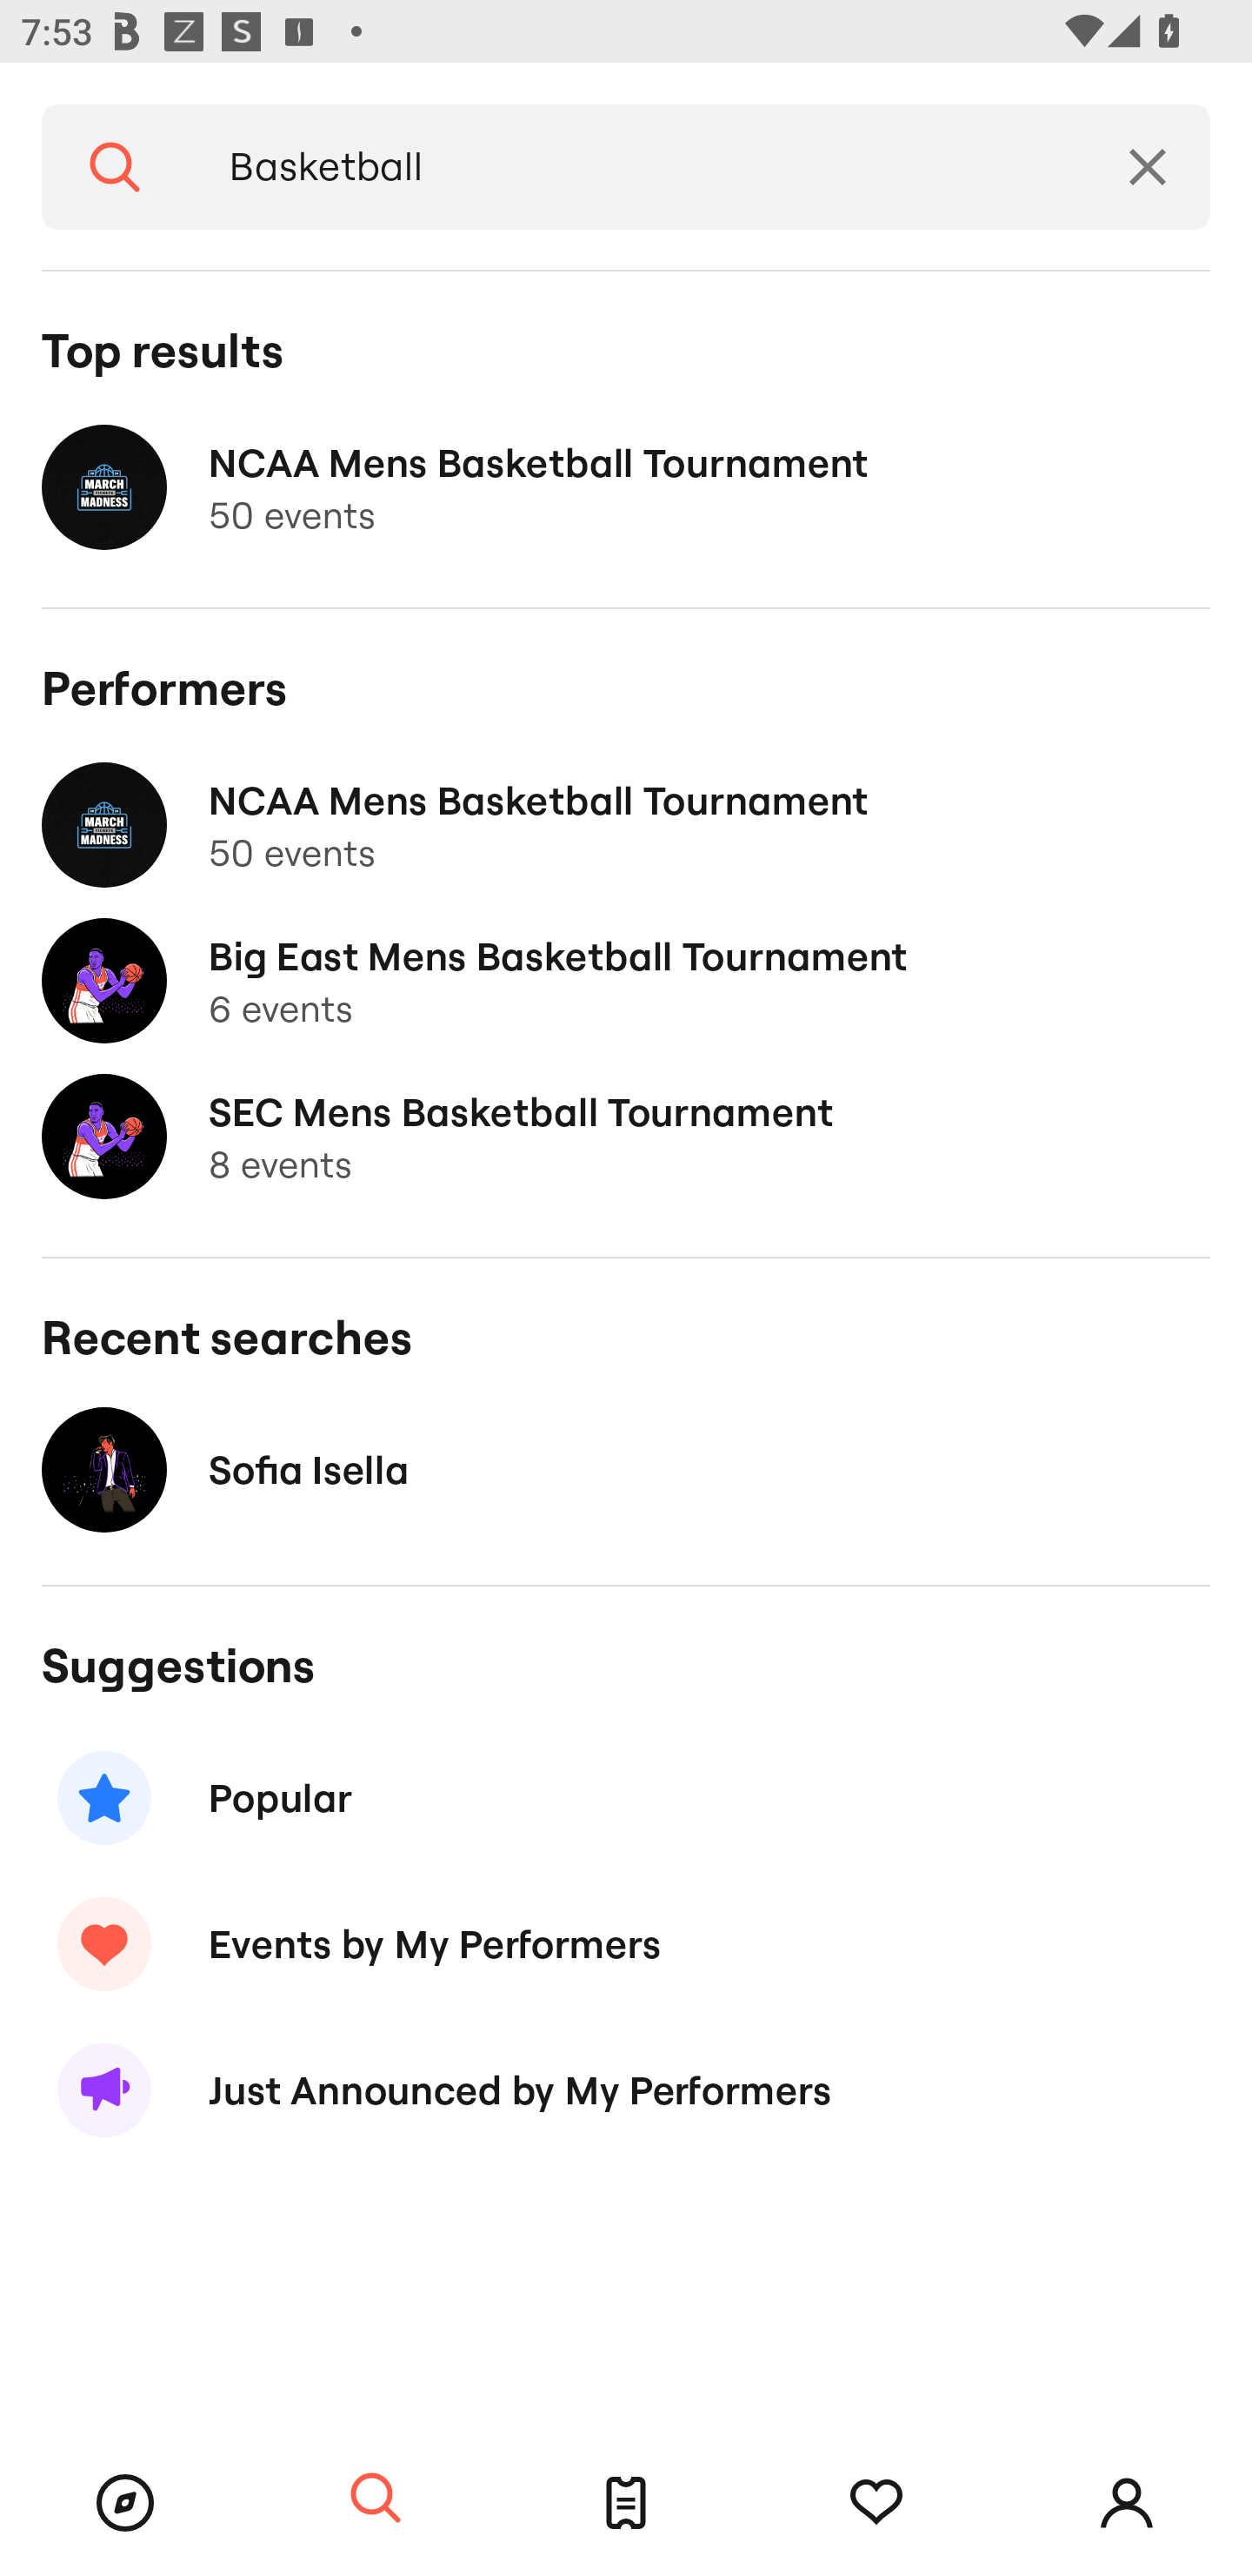 Image resolution: width=1252 pixels, height=2576 pixels. I want to click on Browse, so click(125, 2503).